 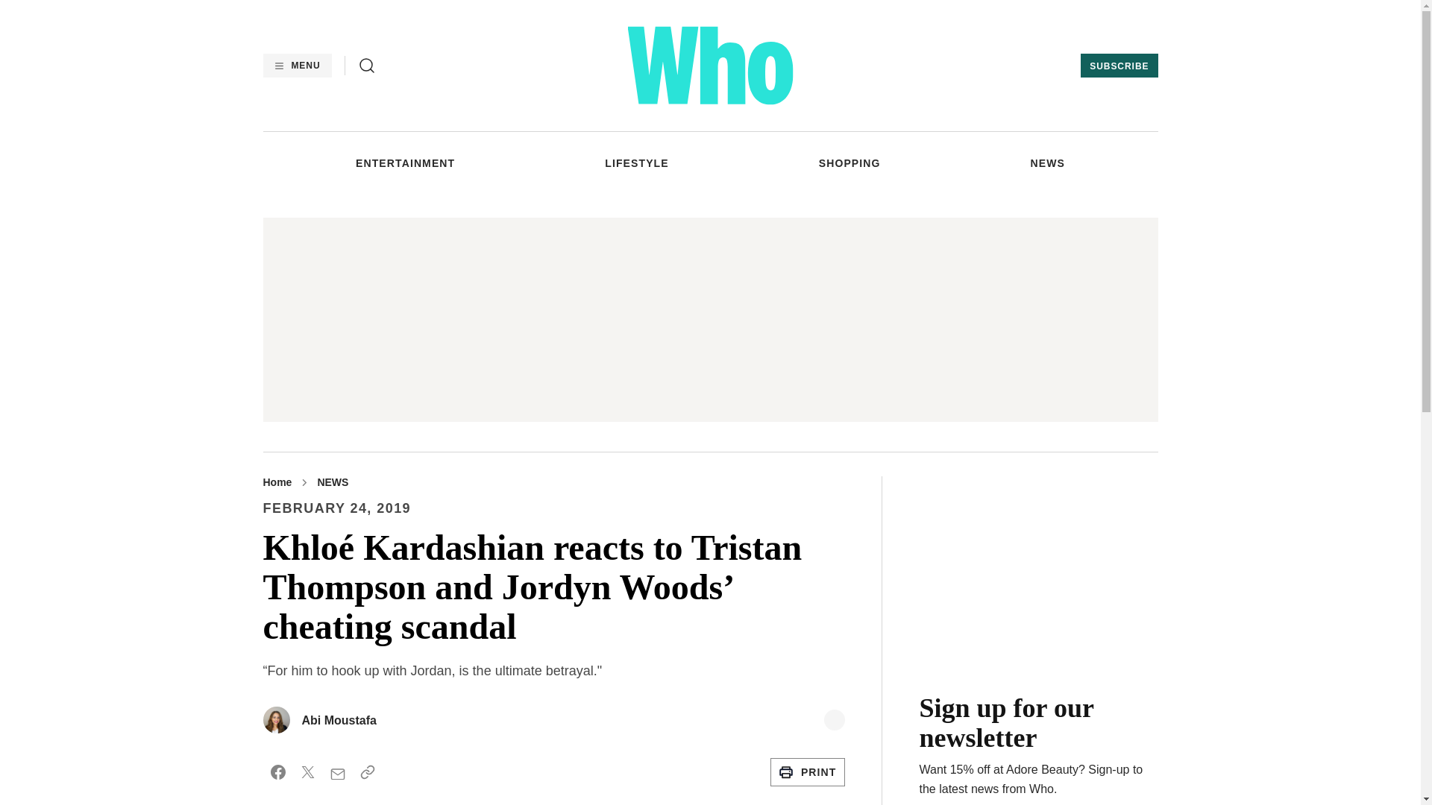 What do you see at coordinates (296, 66) in the screenshot?
I see `MENU` at bounding box center [296, 66].